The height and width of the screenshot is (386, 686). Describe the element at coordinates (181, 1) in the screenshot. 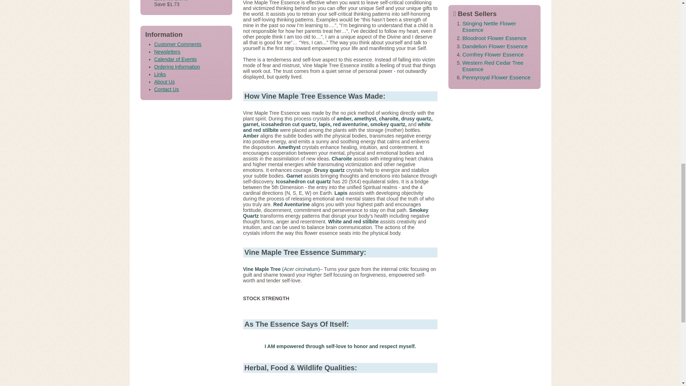

I see `DuRen Energy Meridian Essence Blend` at that location.